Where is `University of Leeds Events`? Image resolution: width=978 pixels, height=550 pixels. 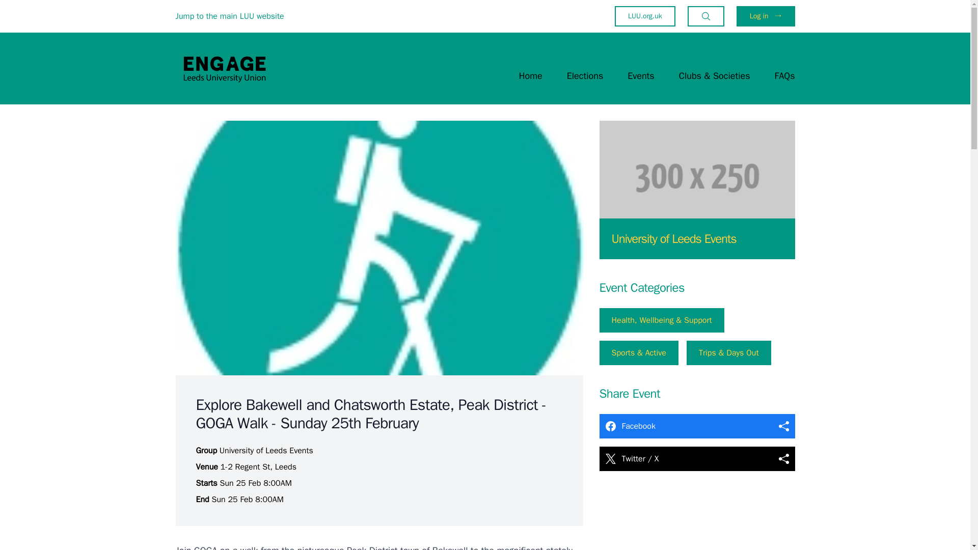
University of Leeds Events is located at coordinates (673, 238).